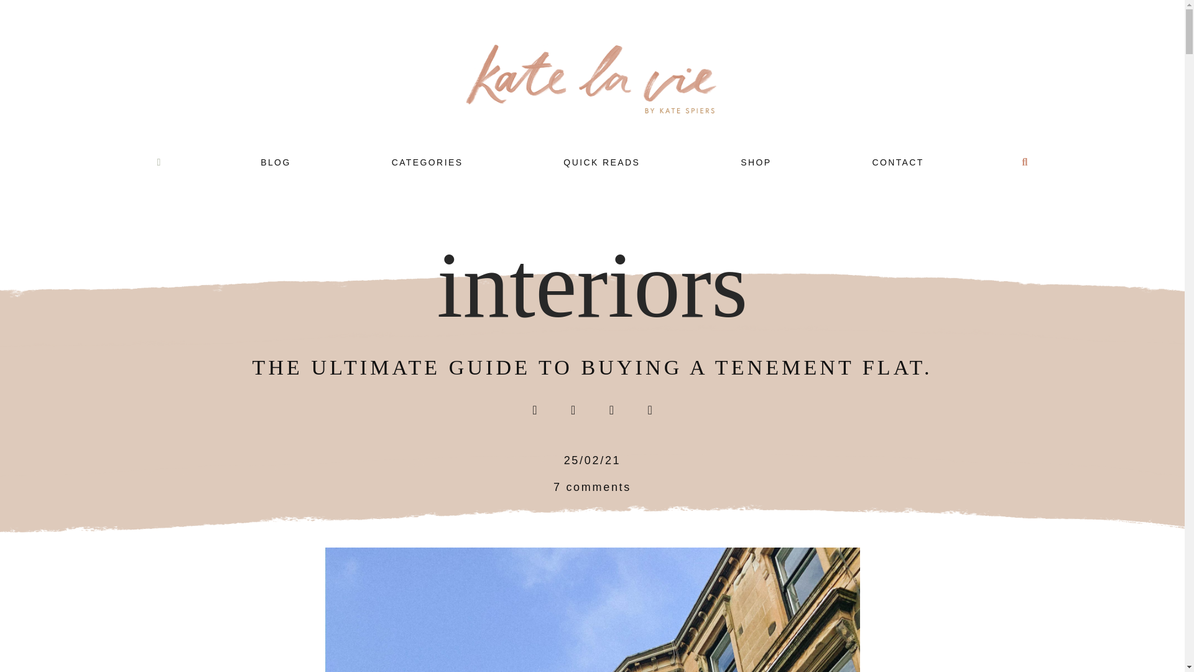 Image resolution: width=1194 pixels, height=672 pixels. Describe the element at coordinates (275, 162) in the screenshot. I see `BLOG` at that location.